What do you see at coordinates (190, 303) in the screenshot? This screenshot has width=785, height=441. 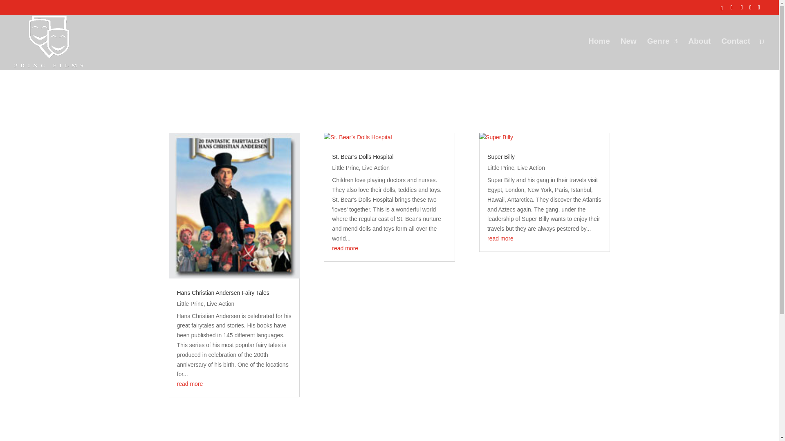 I see `Little Princ` at bounding box center [190, 303].